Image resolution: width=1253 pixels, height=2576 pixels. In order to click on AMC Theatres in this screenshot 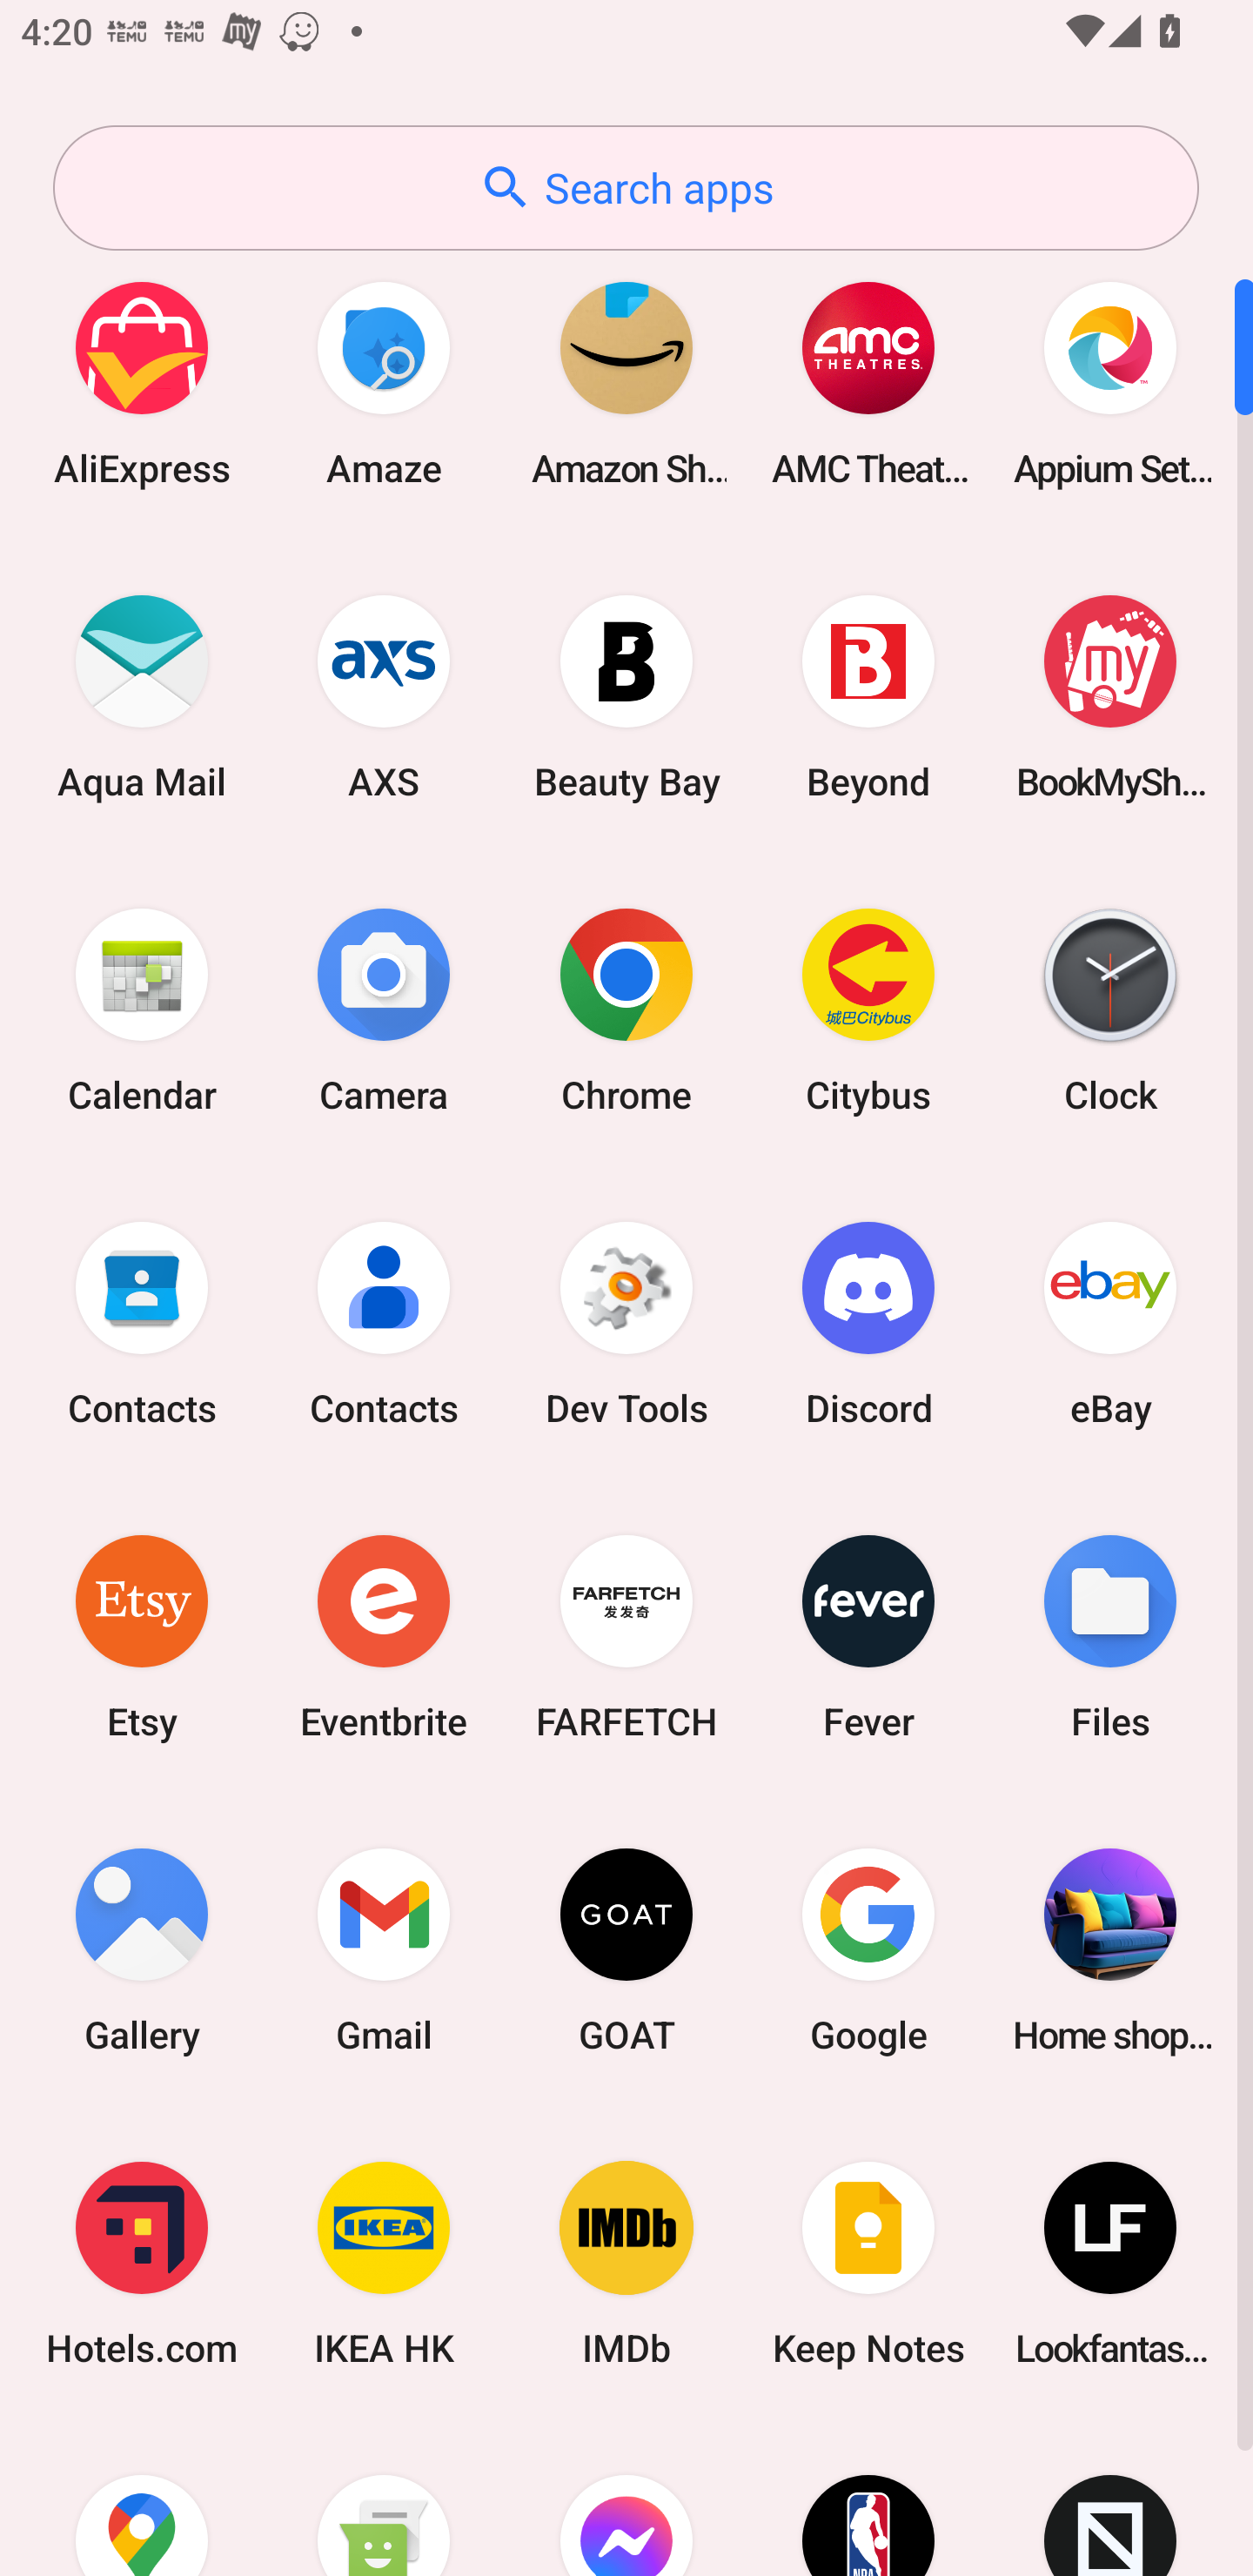, I will do `click(868, 383)`.